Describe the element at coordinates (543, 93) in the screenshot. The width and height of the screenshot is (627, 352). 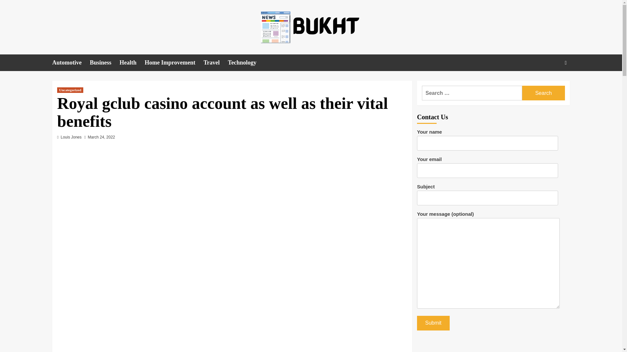
I see `Search` at that location.